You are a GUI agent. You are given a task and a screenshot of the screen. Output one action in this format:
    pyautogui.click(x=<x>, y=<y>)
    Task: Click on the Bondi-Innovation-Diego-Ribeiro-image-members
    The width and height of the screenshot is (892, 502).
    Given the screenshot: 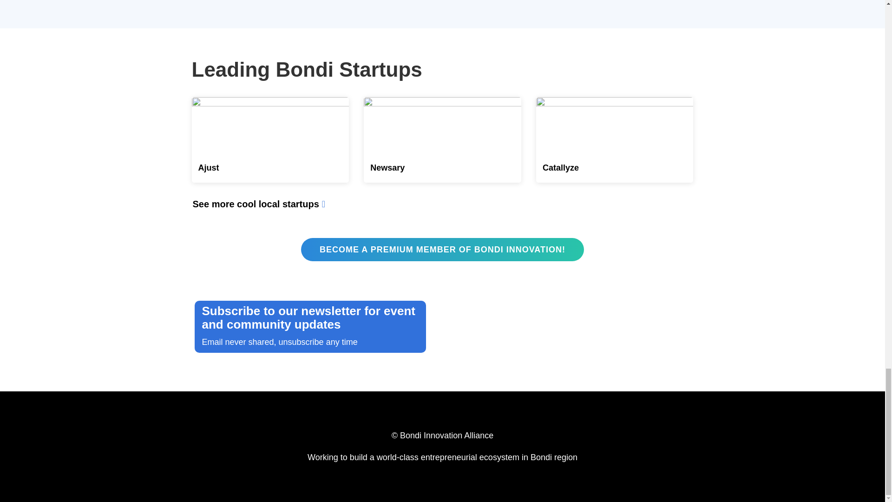 What is the action you would take?
    pyautogui.click(x=614, y=125)
    